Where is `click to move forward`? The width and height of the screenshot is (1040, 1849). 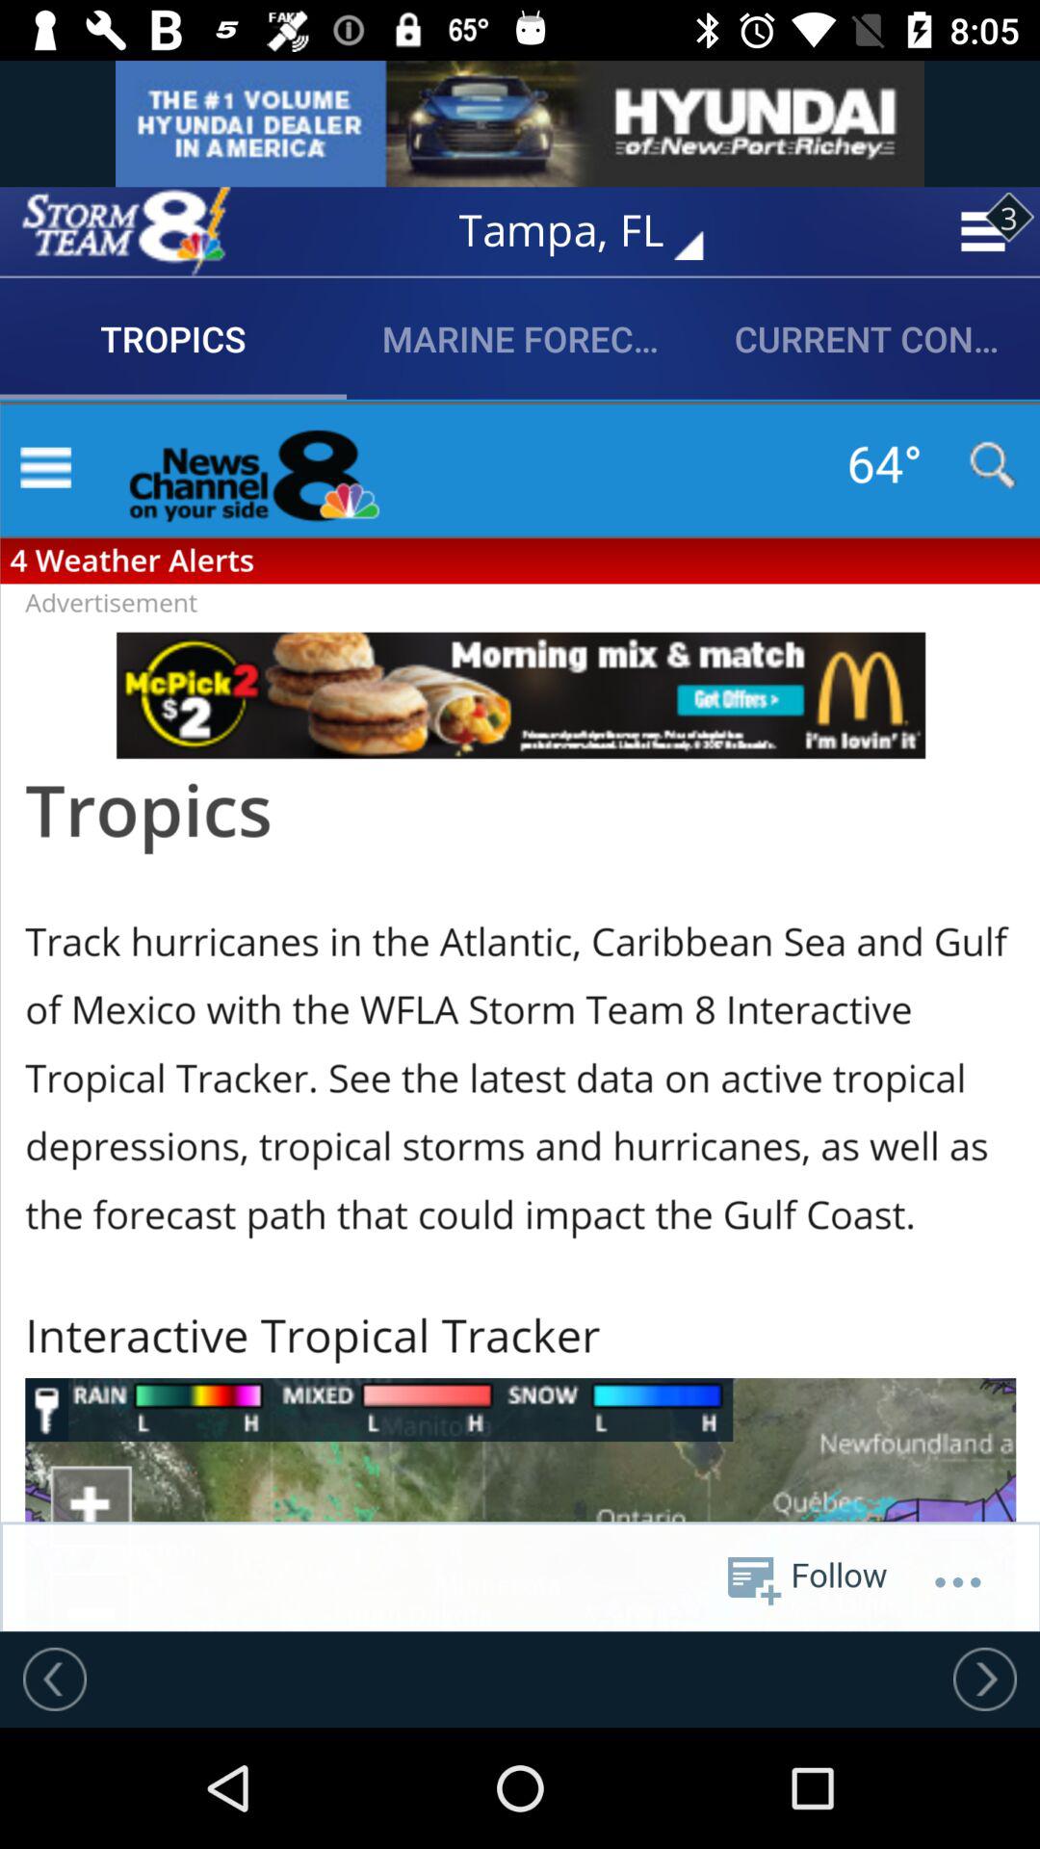
click to move forward is located at coordinates (985, 1679).